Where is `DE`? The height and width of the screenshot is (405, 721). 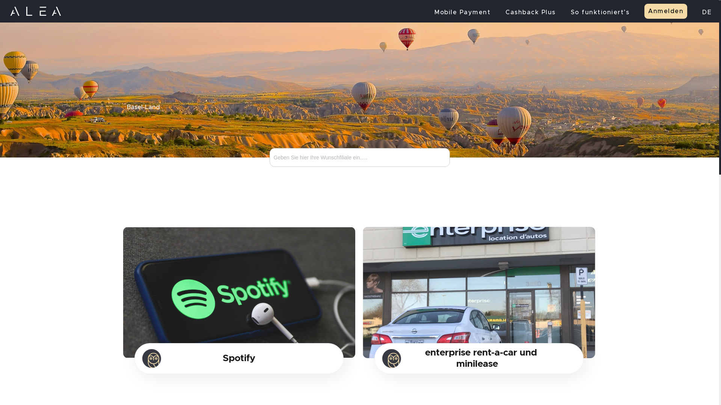 DE is located at coordinates (707, 14).